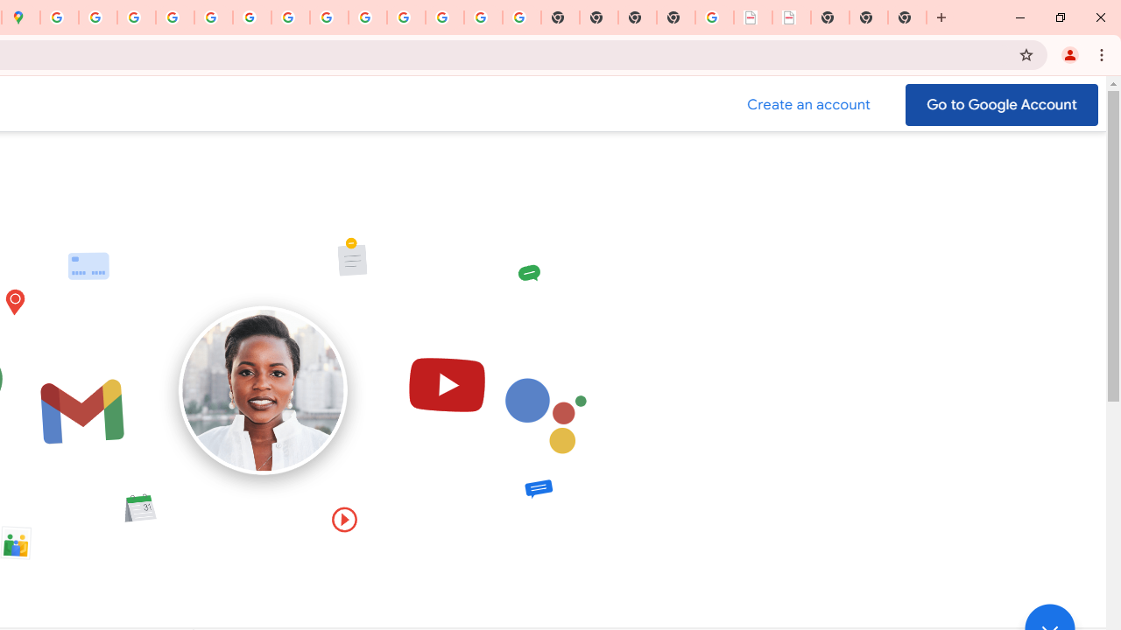 This screenshot has width=1121, height=630. I want to click on New Tab, so click(676, 17).